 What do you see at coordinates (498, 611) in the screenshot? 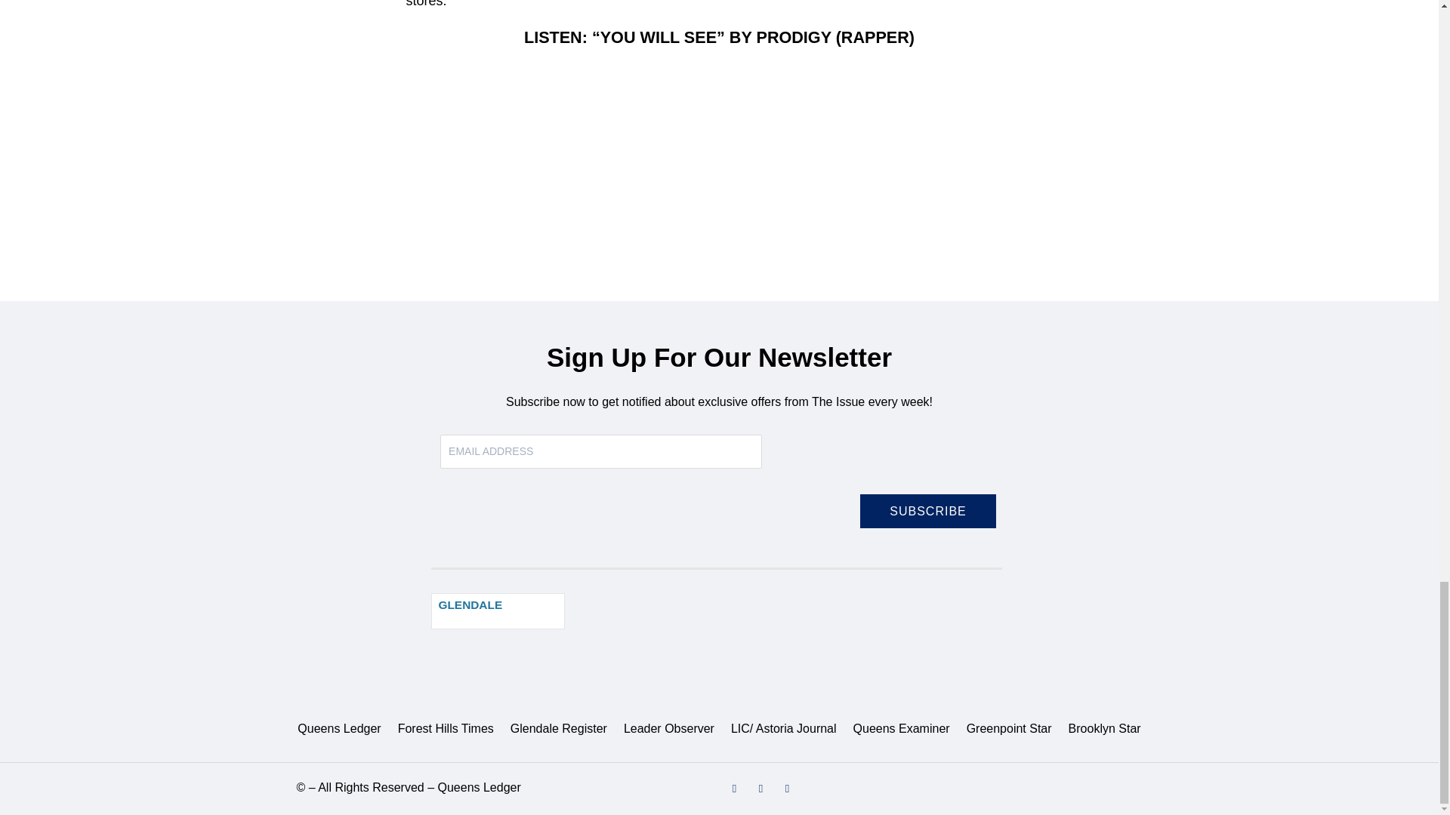
I see `GLENDALE` at bounding box center [498, 611].